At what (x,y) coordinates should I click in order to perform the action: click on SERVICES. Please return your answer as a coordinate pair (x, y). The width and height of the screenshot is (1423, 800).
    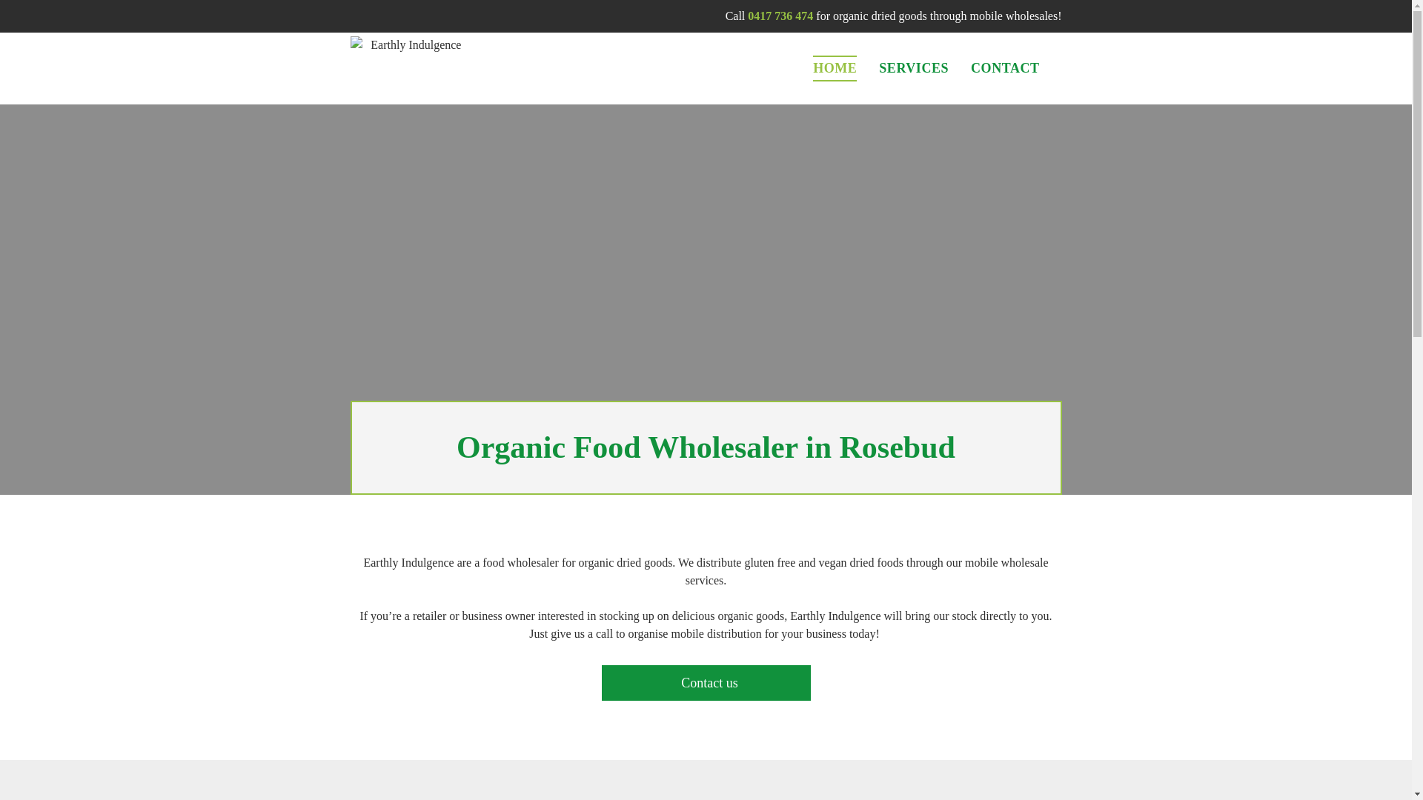
    Looking at the image, I should click on (914, 68).